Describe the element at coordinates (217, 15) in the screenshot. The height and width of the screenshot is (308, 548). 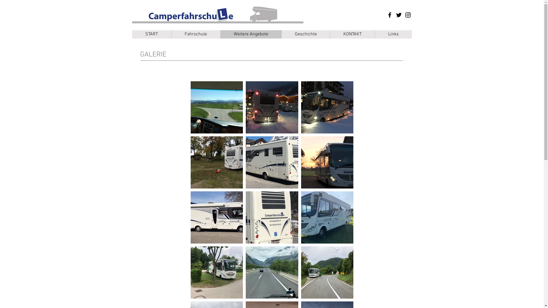
I see `IMG_0495.jpg` at that location.